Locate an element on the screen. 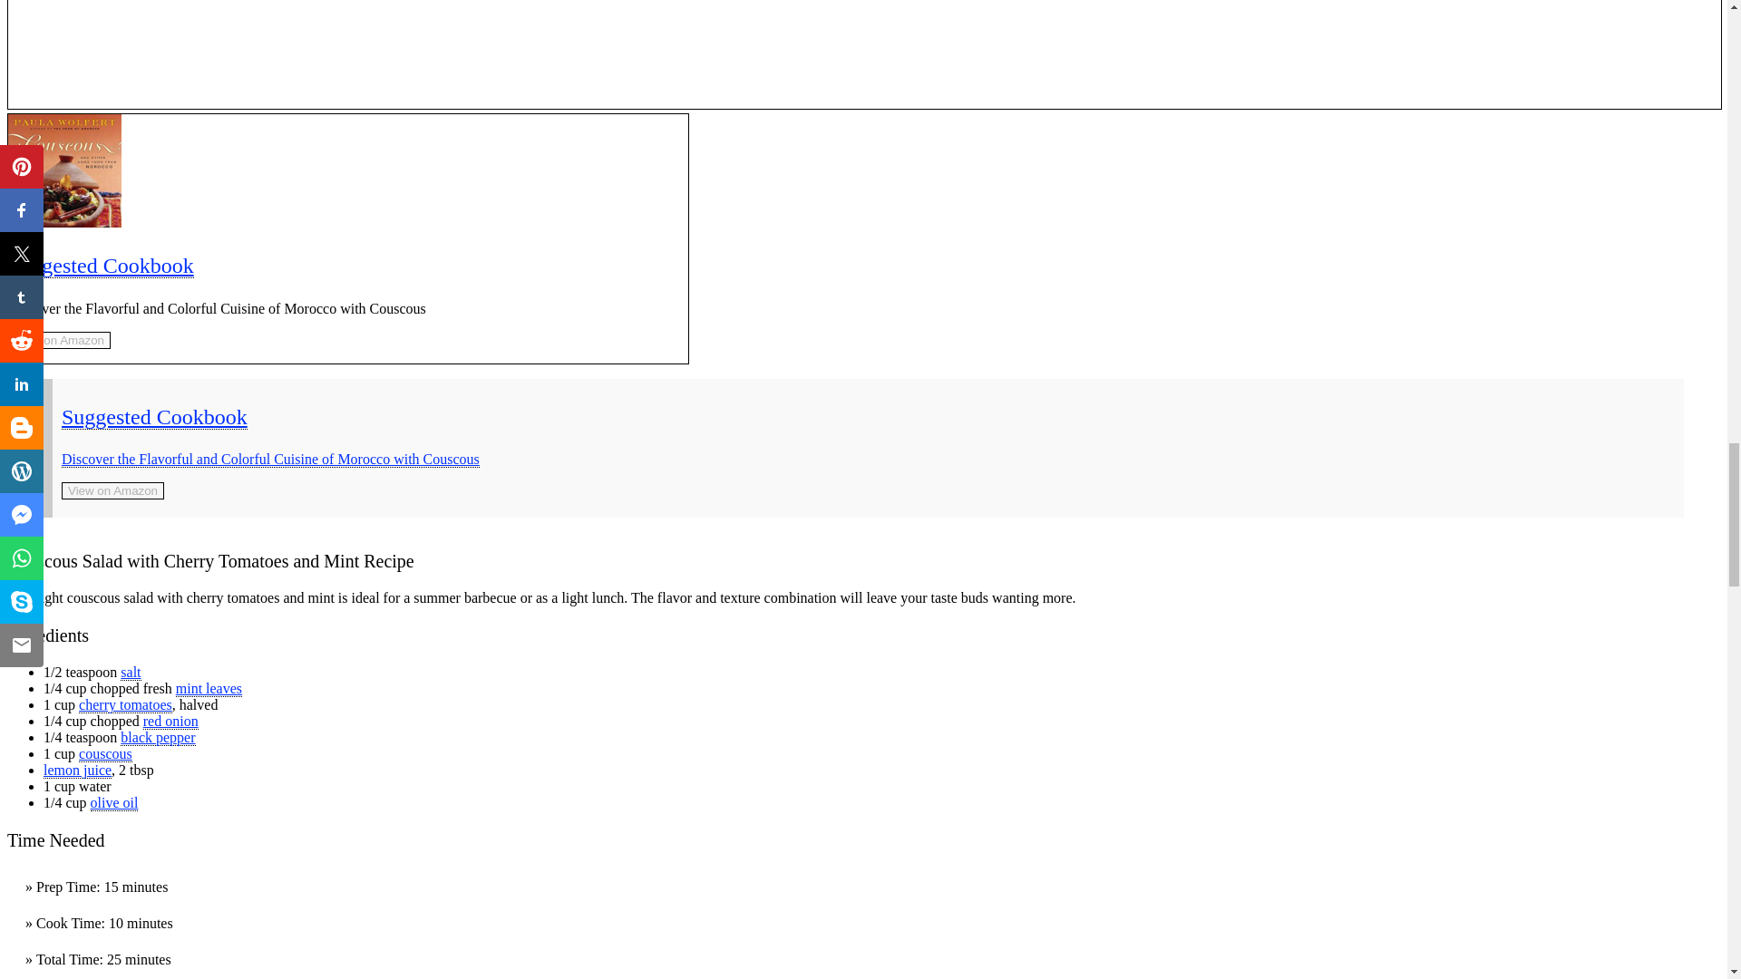 This screenshot has height=979, width=1741. View on Amazon is located at coordinates (60, 339).